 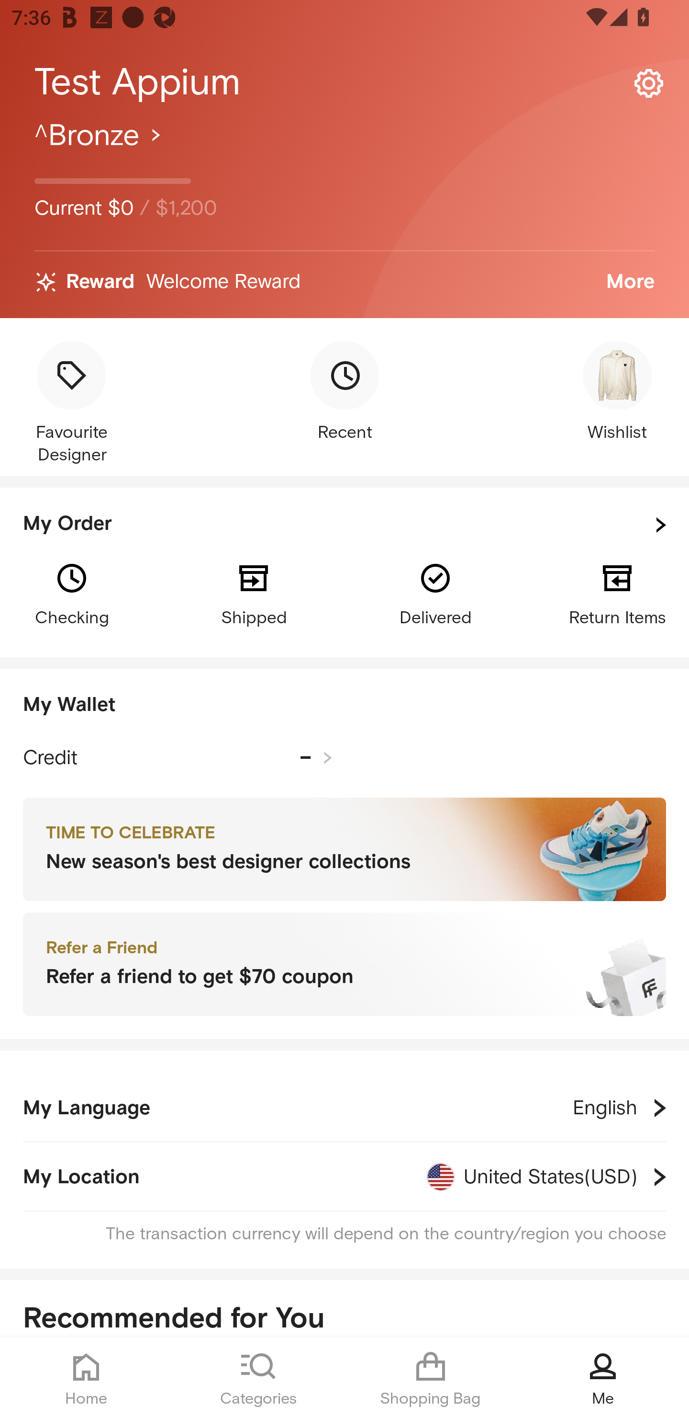 I want to click on Shopping Bag, so click(x=431, y=1378).